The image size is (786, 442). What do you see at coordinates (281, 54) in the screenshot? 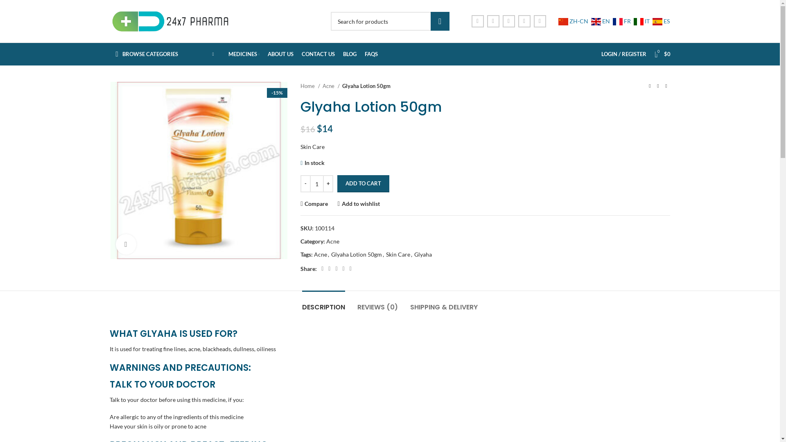
I see `ABOUT US` at bounding box center [281, 54].